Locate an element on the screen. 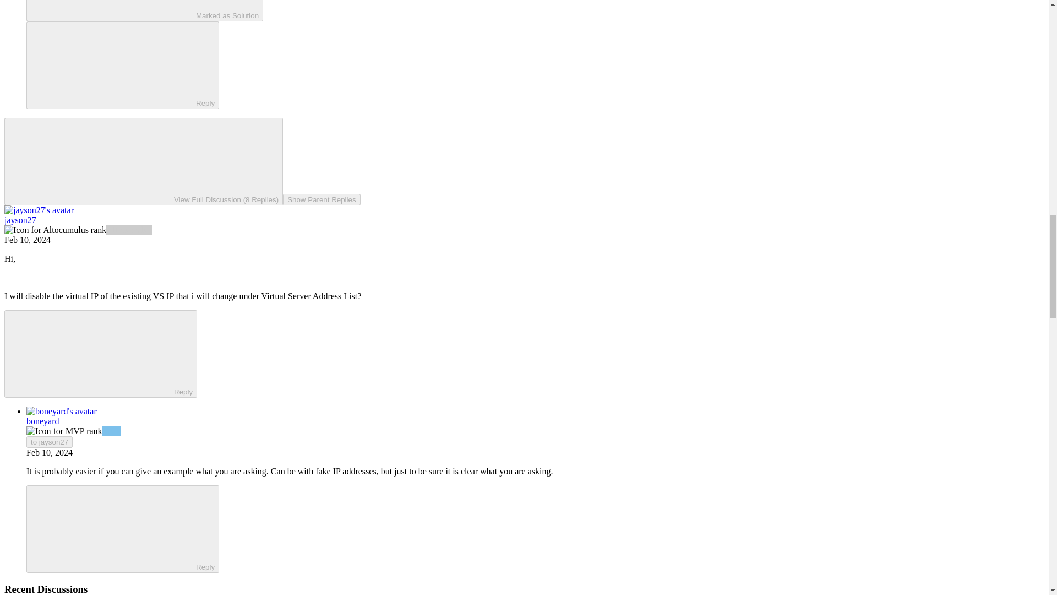  Reply is located at coordinates (113, 528).